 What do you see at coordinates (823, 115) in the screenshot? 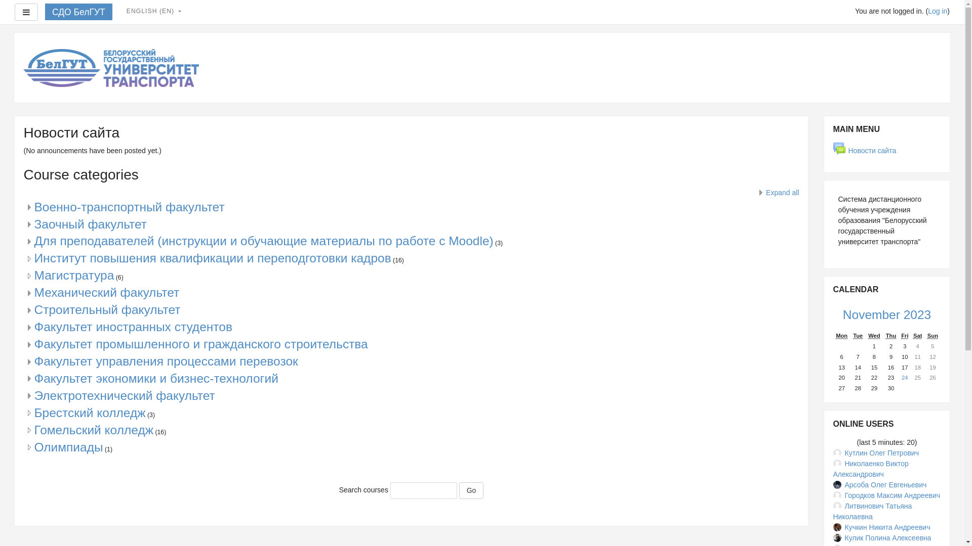
I see `Skip Main menu` at bounding box center [823, 115].